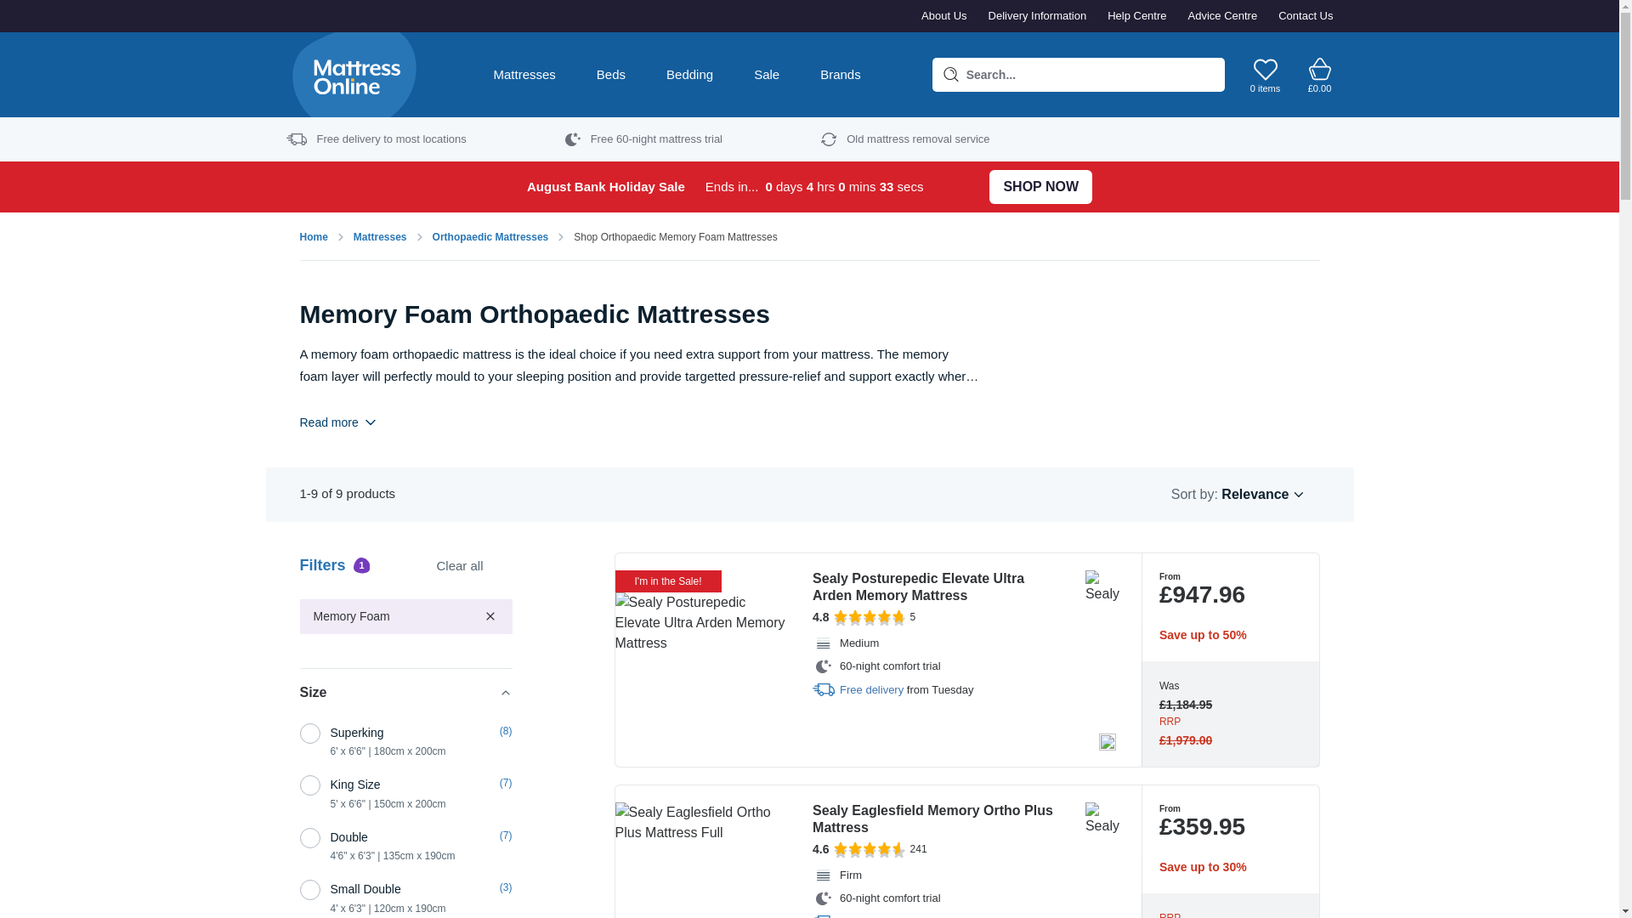 The image size is (1632, 918). What do you see at coordinates (354, 75) in the screenshot?
I see `Go to Homepage` at bounding box center [354, 75].